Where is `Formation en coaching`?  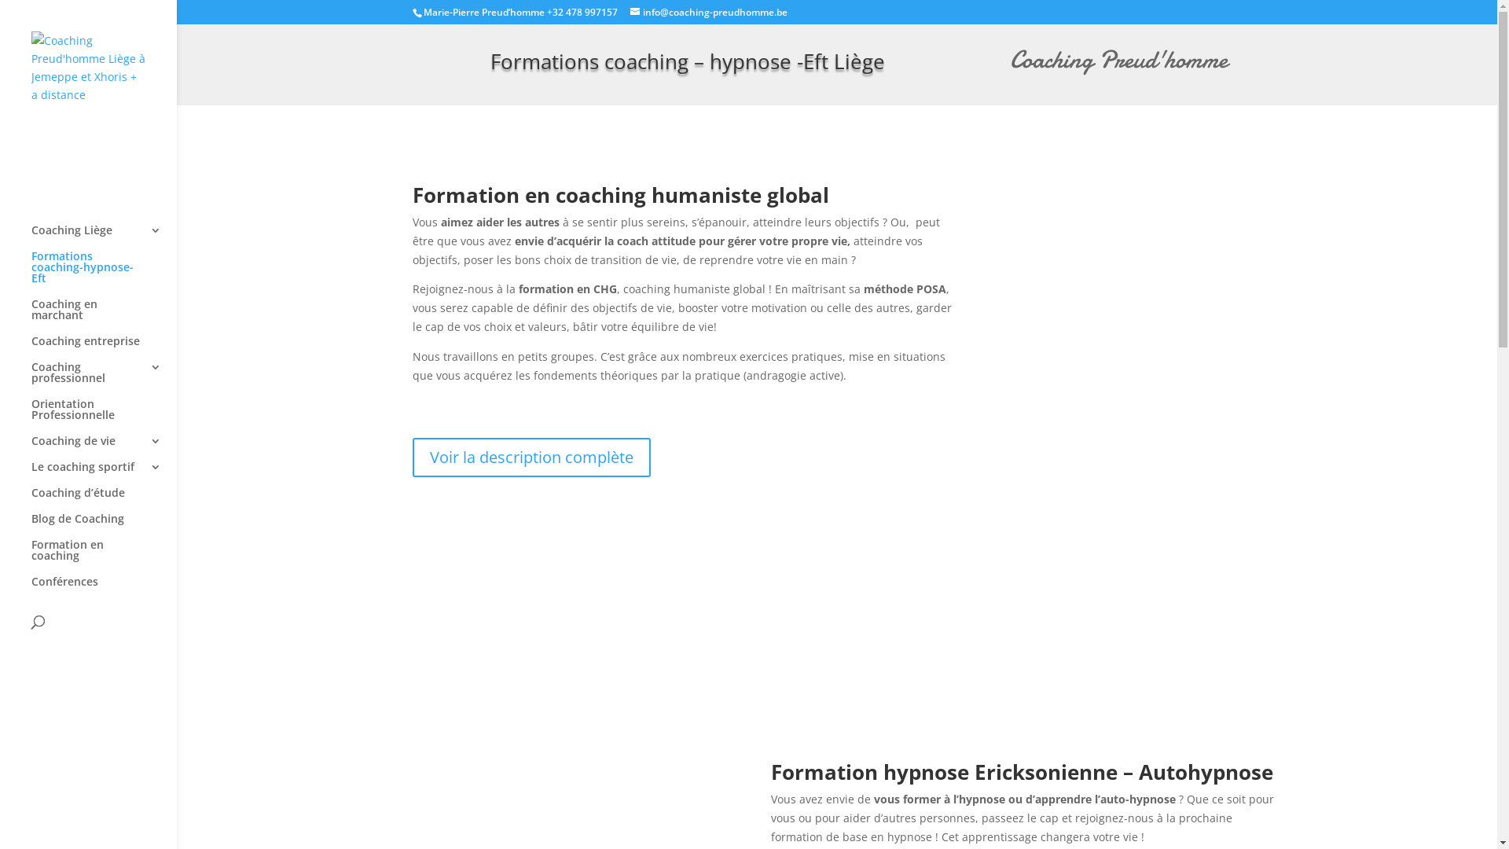 Formation en coaching is located at coordinates (104, 558).